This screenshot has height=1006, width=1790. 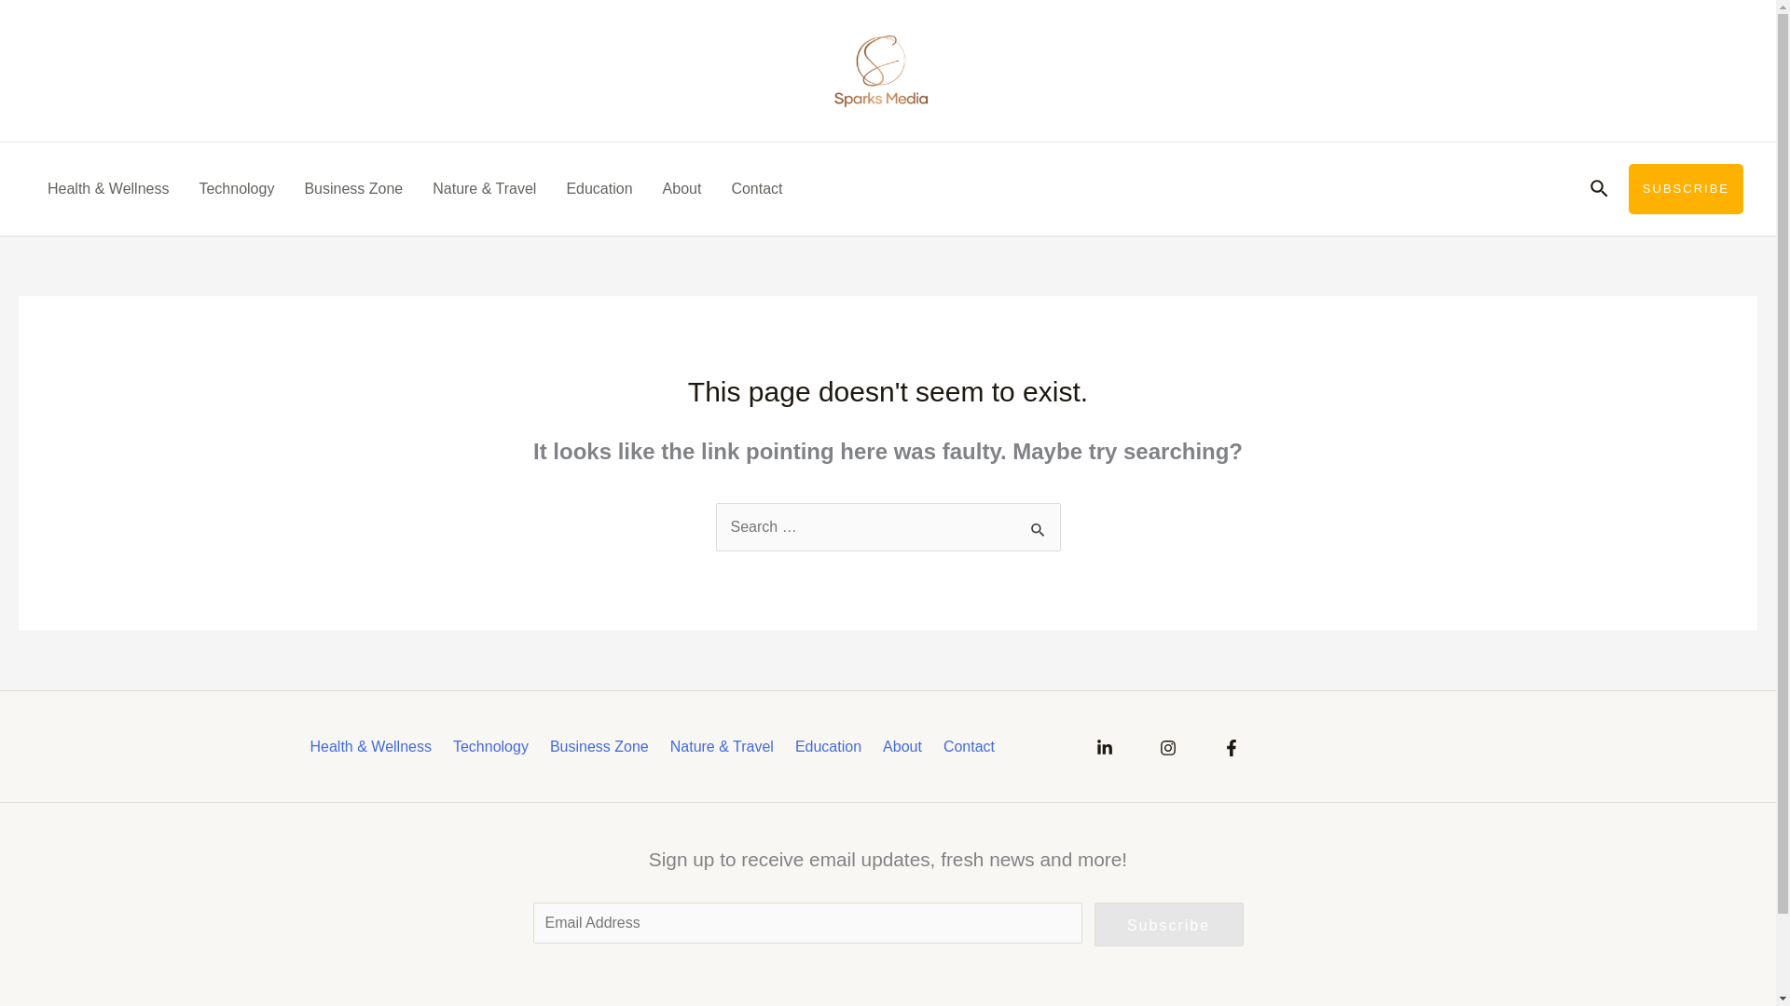 What do you see at coordinates (1686, 189) in the screenshot?
I see `SUBSCRIBE` at bounding box center [1686, 189].